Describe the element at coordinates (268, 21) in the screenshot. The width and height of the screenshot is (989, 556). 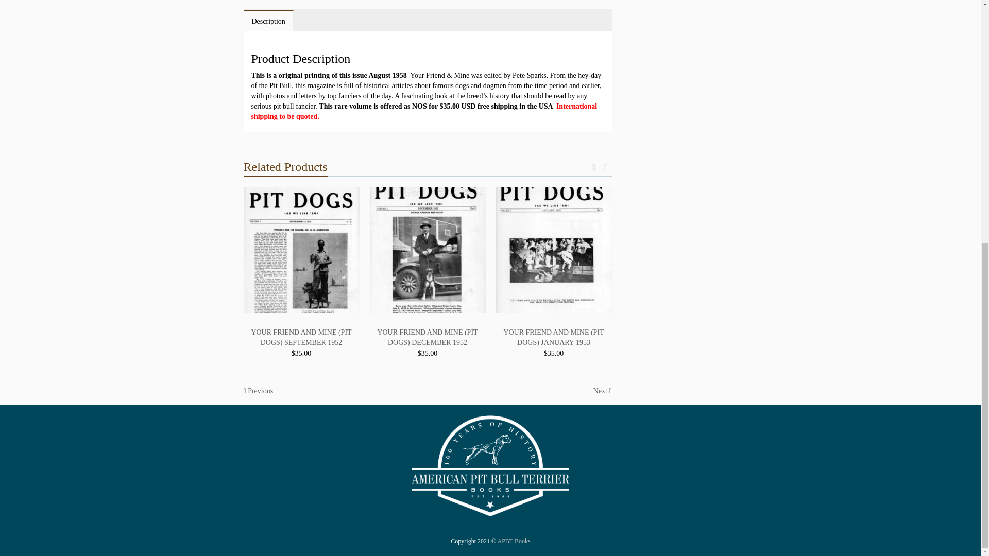
I see `Description` at that location.